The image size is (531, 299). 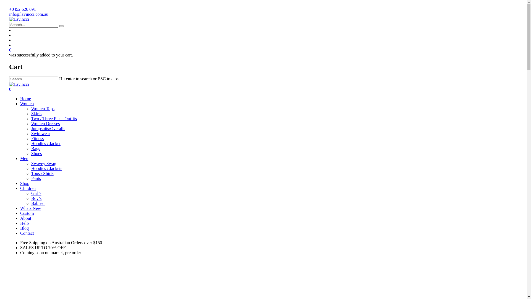 What do you see at coordinates (37, 114) in the screenshot?
I see `Skirts` at bounding box center [37, 114].